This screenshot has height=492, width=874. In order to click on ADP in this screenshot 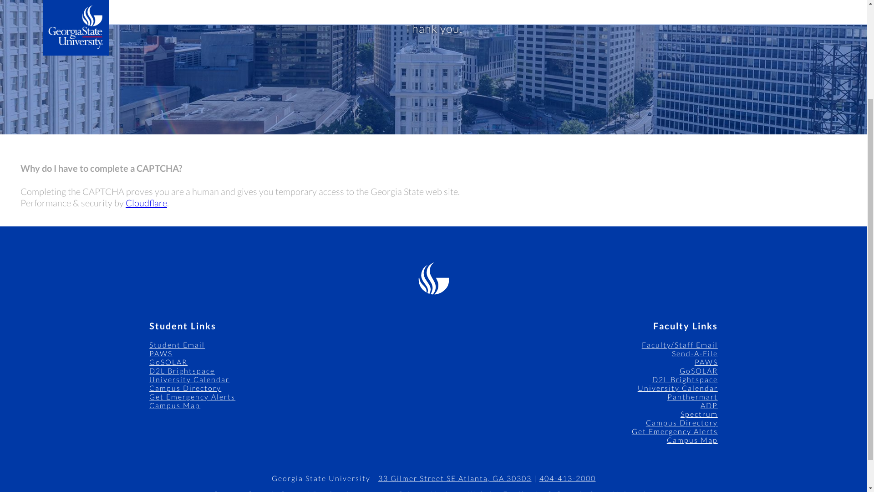, I will do `click(709, 405)`.